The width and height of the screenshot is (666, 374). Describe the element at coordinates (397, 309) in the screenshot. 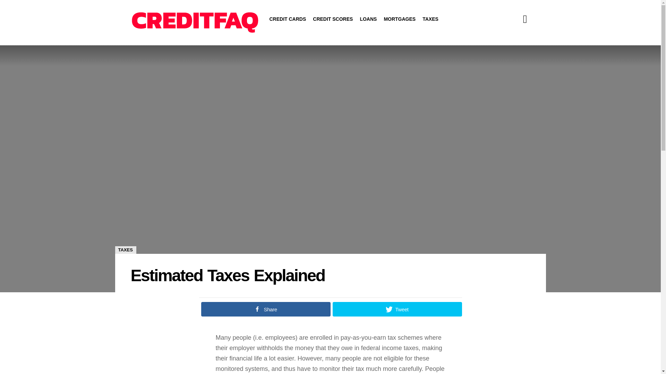

I see `Tweet` at that location.